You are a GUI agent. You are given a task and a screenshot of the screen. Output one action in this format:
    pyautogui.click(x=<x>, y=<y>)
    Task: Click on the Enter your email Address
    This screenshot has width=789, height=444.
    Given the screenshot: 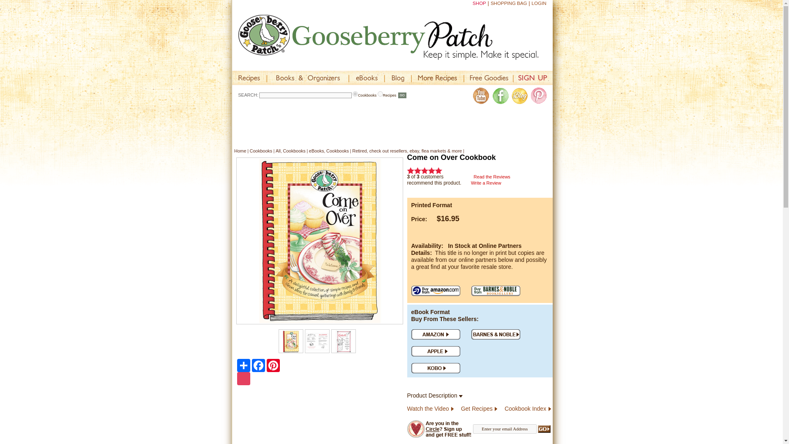 What is the action you would take?
    pyautogui.click(x=505, y=429)
    